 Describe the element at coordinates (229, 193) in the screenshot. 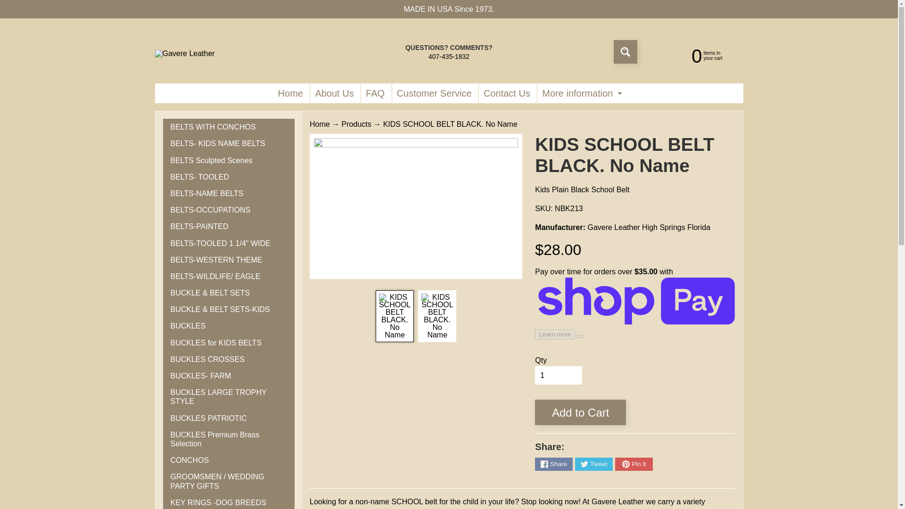

I see `BELTS-NAME BELTS` at that location.